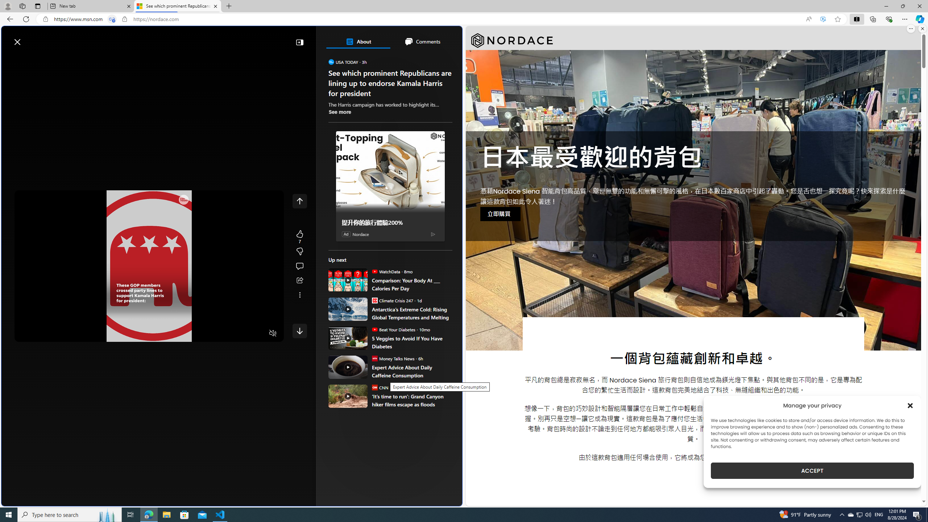 This screenshot has height=522, width=928. I want to click on USA TODAY, so click(331, 62).